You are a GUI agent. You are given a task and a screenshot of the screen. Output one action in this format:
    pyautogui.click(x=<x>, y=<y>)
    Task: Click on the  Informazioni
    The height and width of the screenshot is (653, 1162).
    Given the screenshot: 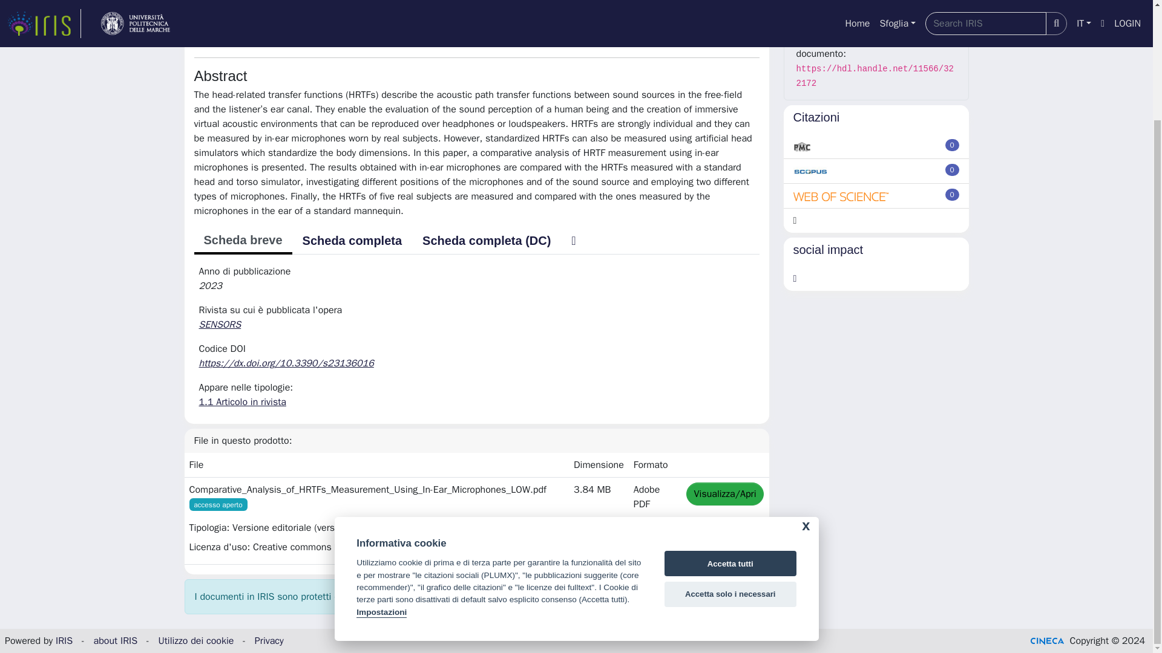 What is the action you would take?
    pyautogui.click(x=876, y=4)
    